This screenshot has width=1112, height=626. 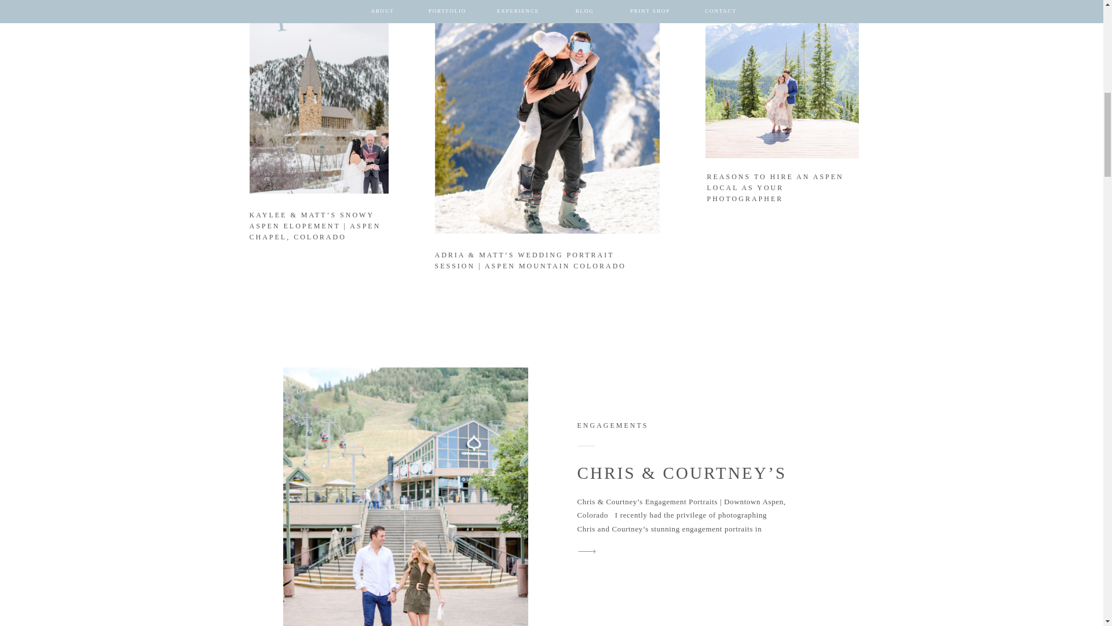 I want to click on arrow, so click(x=844, y=233).